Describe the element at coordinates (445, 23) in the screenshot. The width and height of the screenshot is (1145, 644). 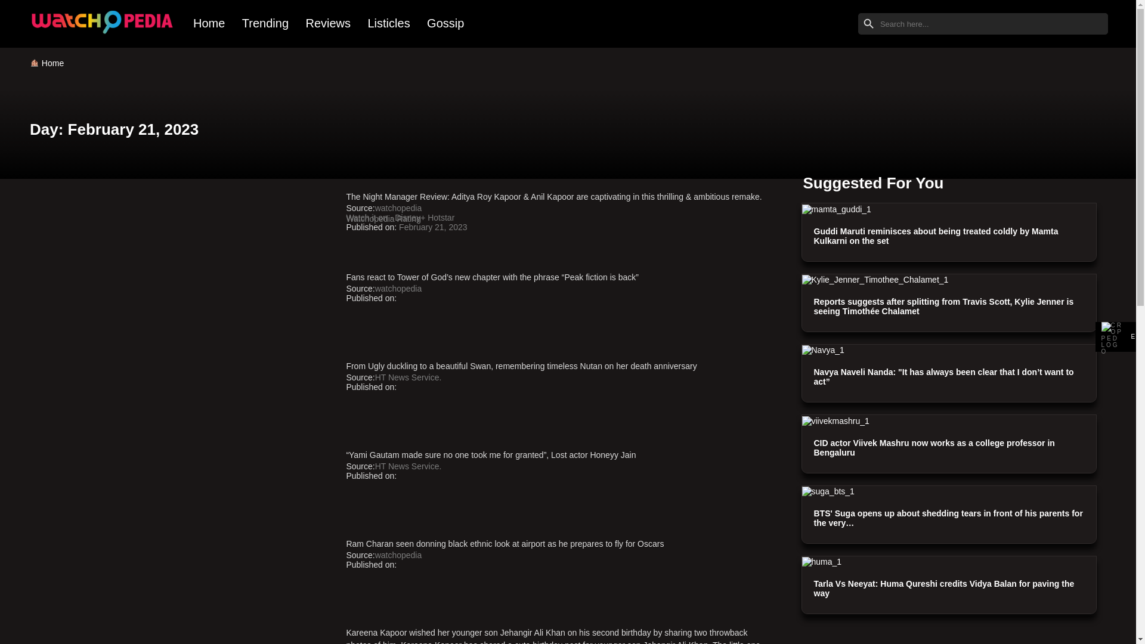
I see `Gossip` at that location.